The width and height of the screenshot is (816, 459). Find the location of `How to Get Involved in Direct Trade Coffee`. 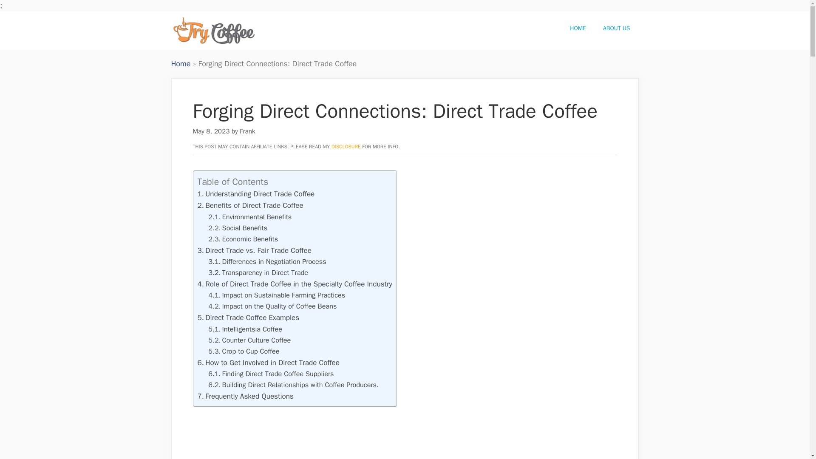

How to Get Involved in Direct Trade Coffee is located at coordinates (268, 363).